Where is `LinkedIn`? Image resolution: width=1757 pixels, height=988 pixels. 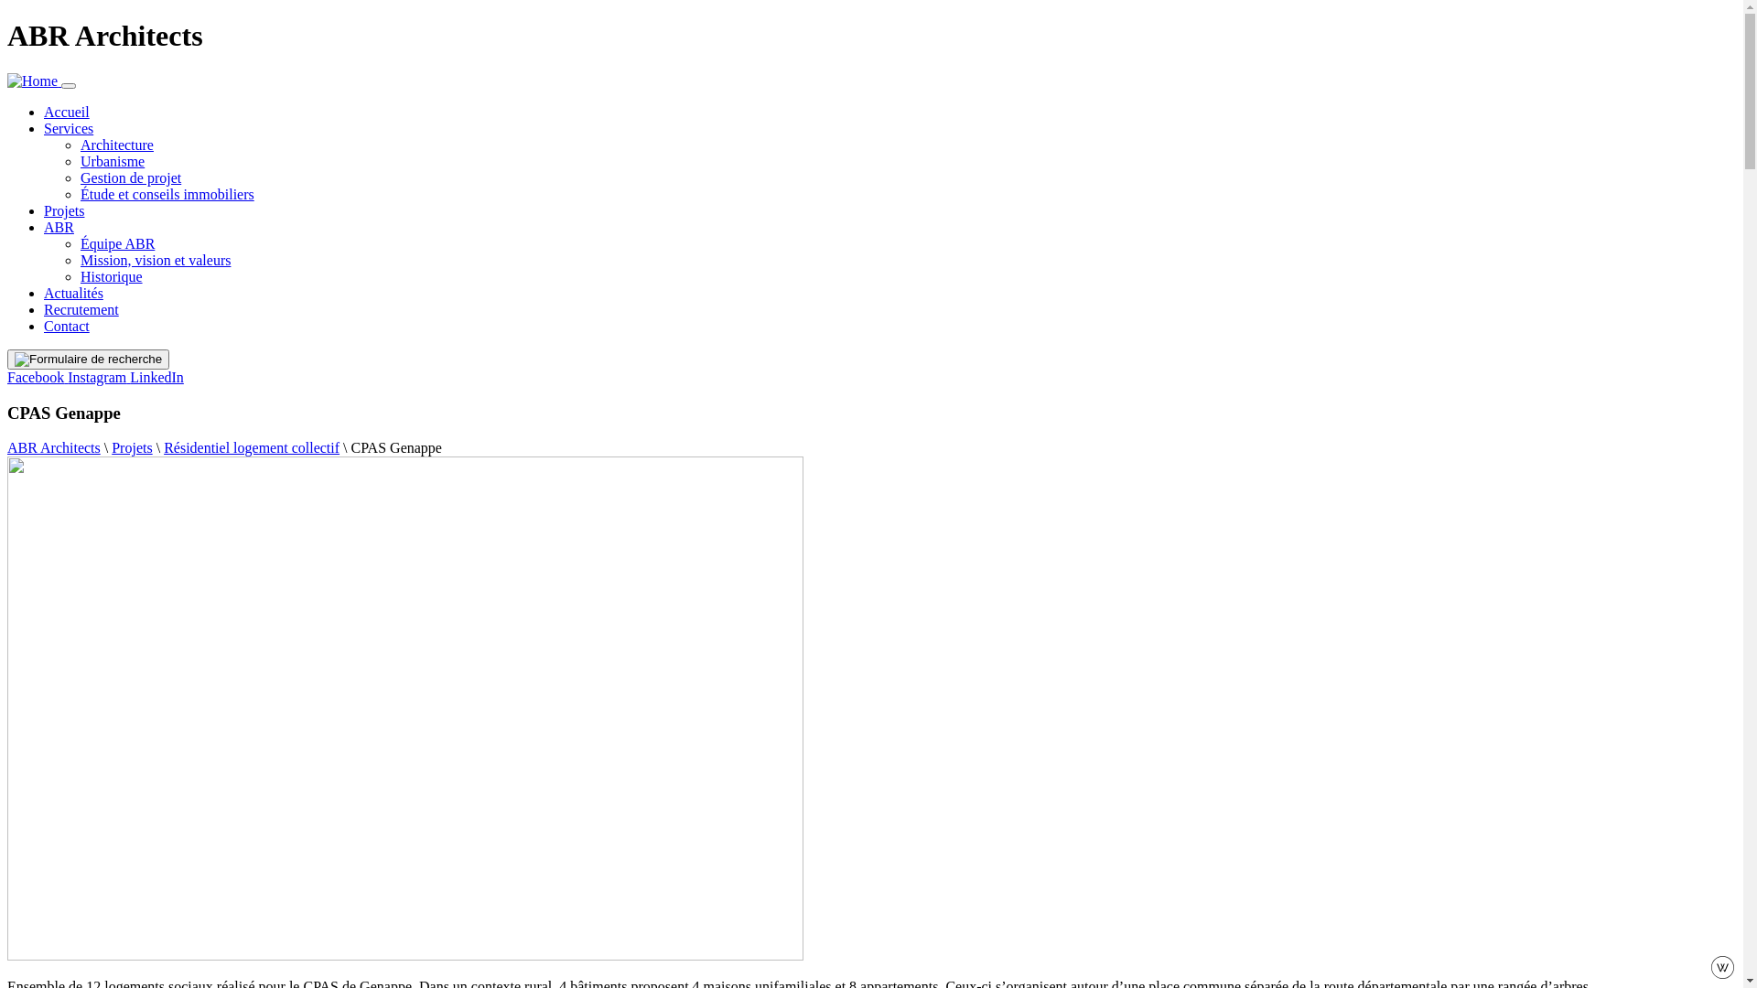 LinkedIn is located at coordinates (157, 377).